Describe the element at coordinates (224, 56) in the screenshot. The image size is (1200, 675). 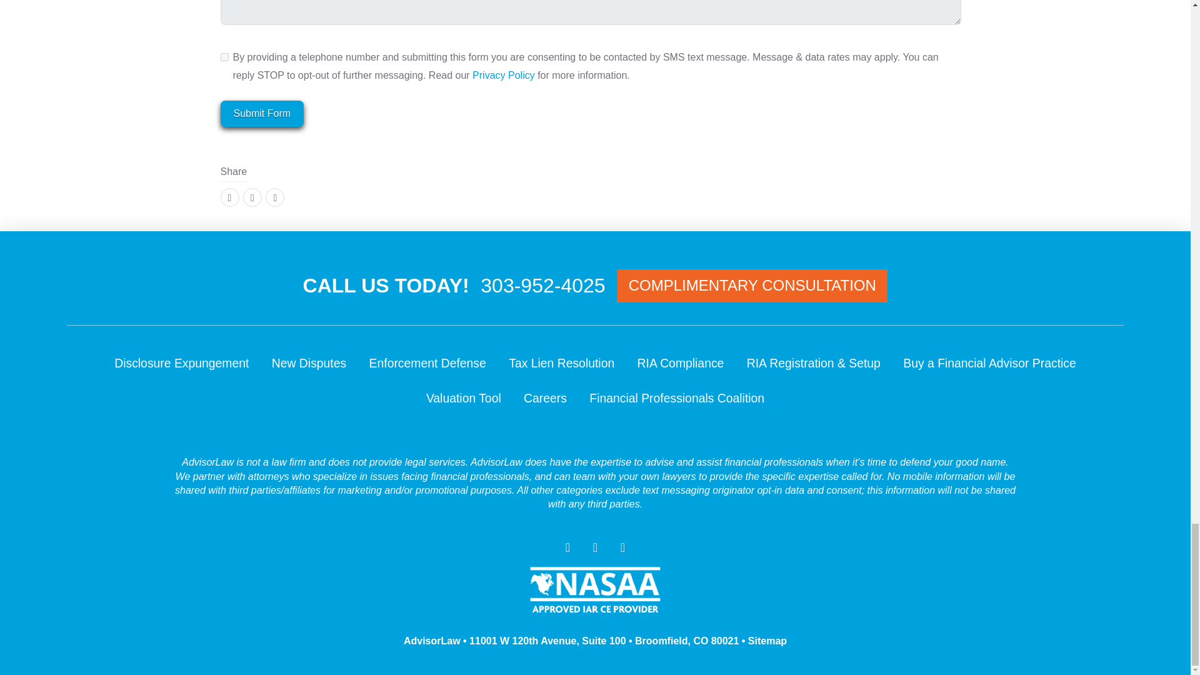
I see `on` at that location.